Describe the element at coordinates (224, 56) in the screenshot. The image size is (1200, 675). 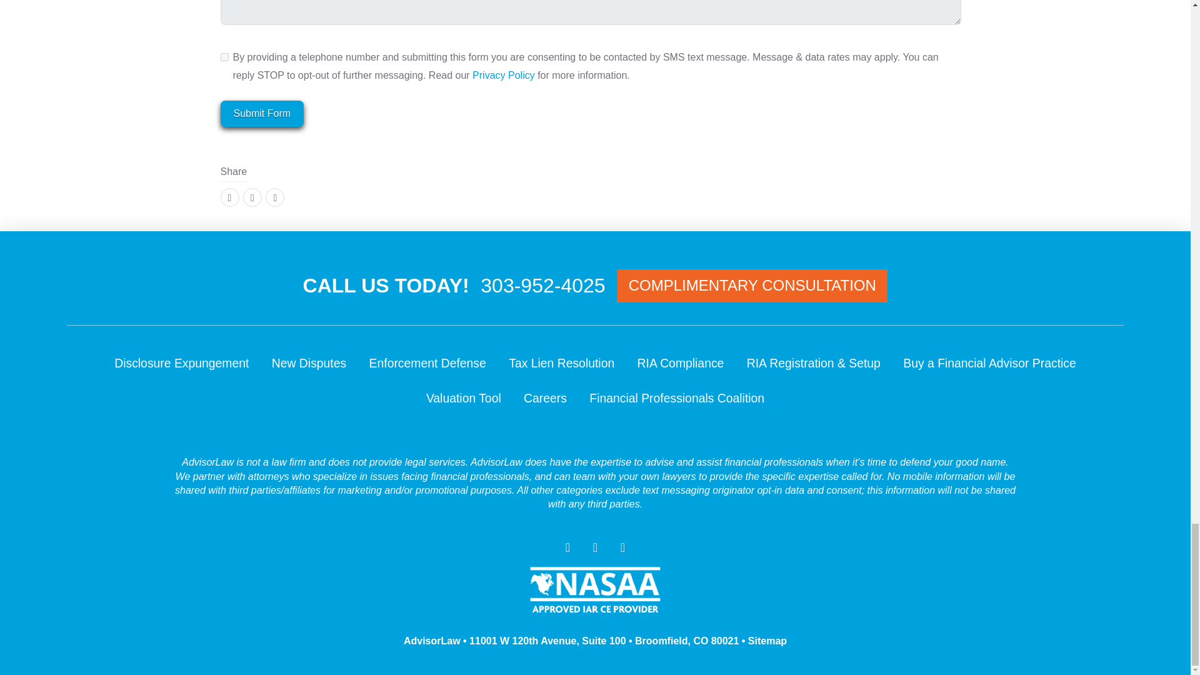
I see `on` at that location.